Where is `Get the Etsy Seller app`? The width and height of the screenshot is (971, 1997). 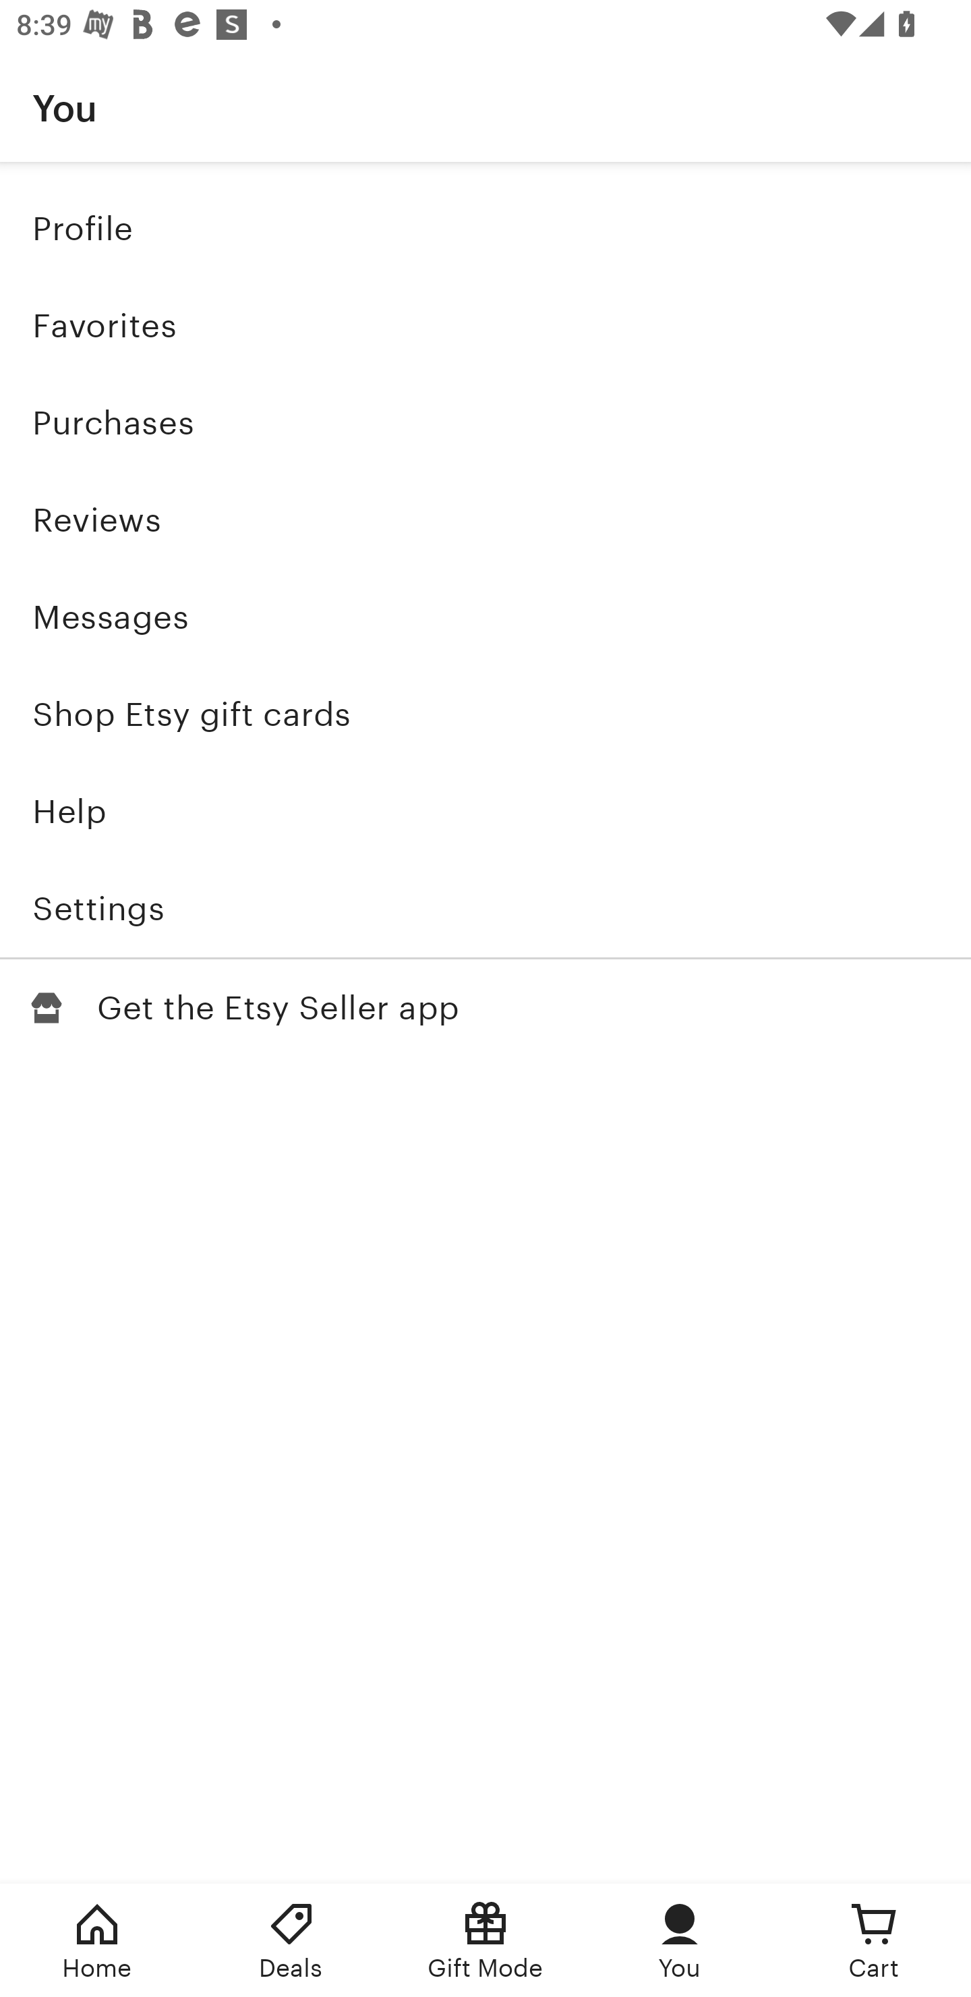
Get the Etsy Seller app is located at coordinates (486, 1007).